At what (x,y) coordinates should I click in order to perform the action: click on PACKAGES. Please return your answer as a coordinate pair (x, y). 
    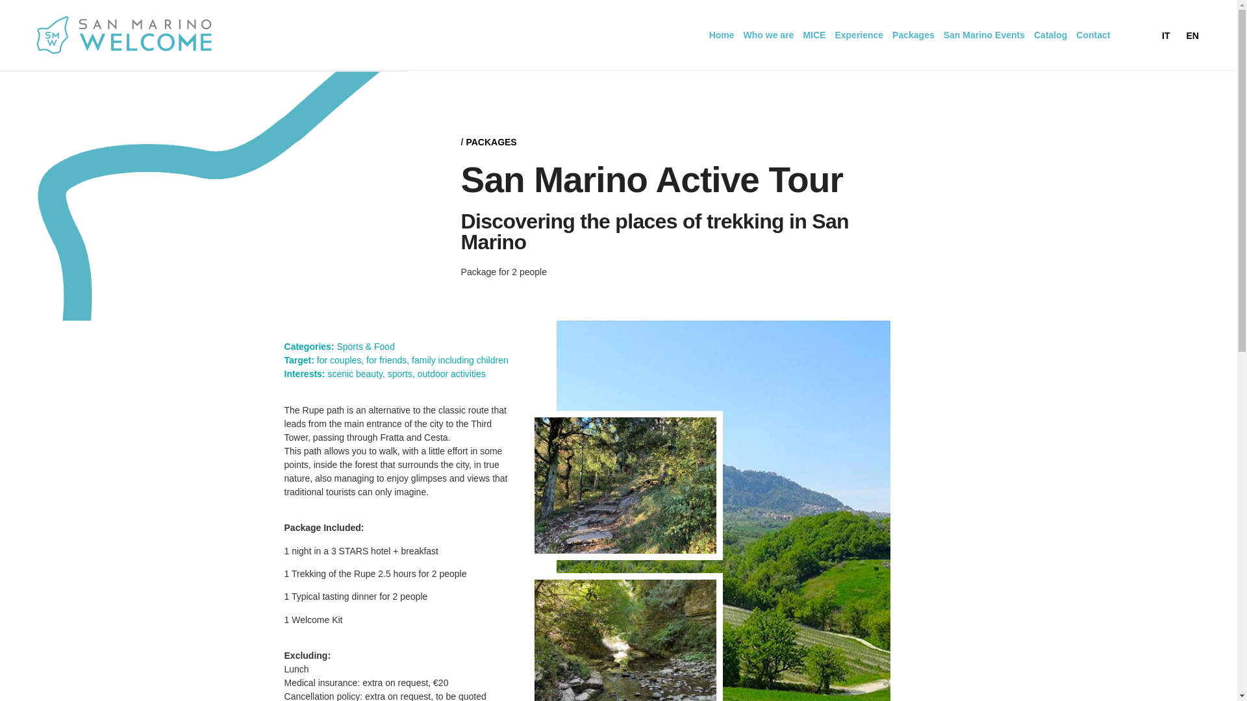
    Looking at the image, I should click on (490, 141).